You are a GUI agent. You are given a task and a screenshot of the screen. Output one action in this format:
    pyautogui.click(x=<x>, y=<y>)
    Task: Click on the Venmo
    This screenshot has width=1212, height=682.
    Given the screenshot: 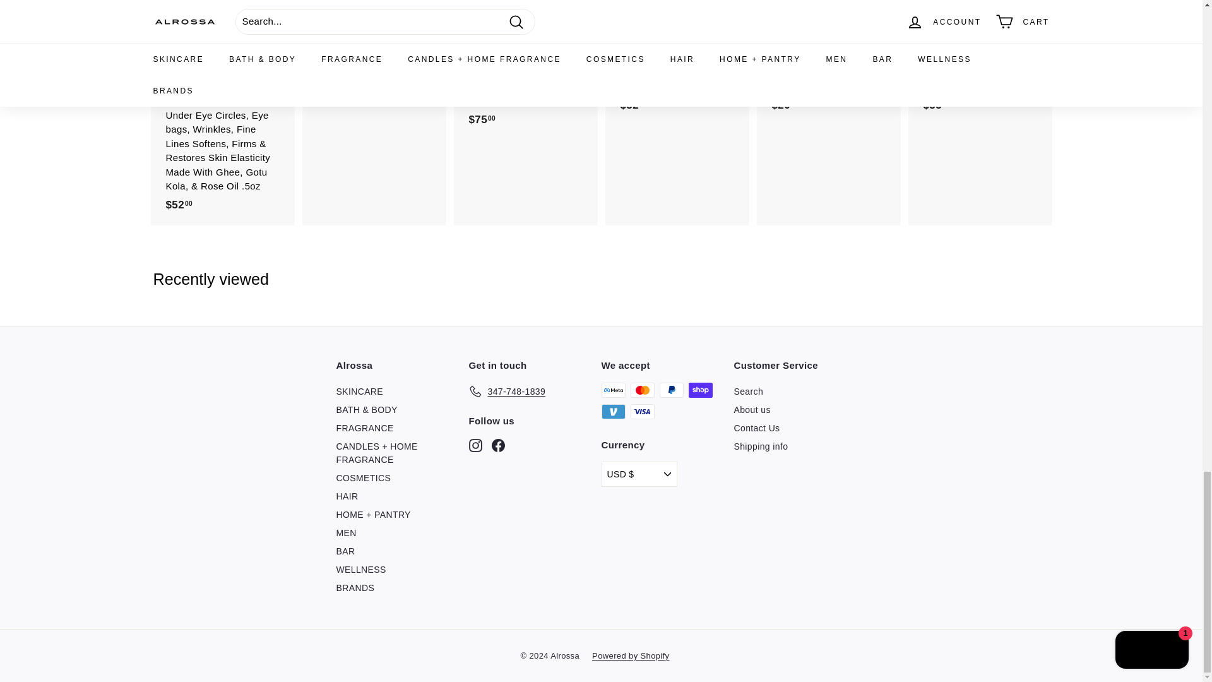 What is the action you would take?
    pyautogui.click(x=613, y=412)
    